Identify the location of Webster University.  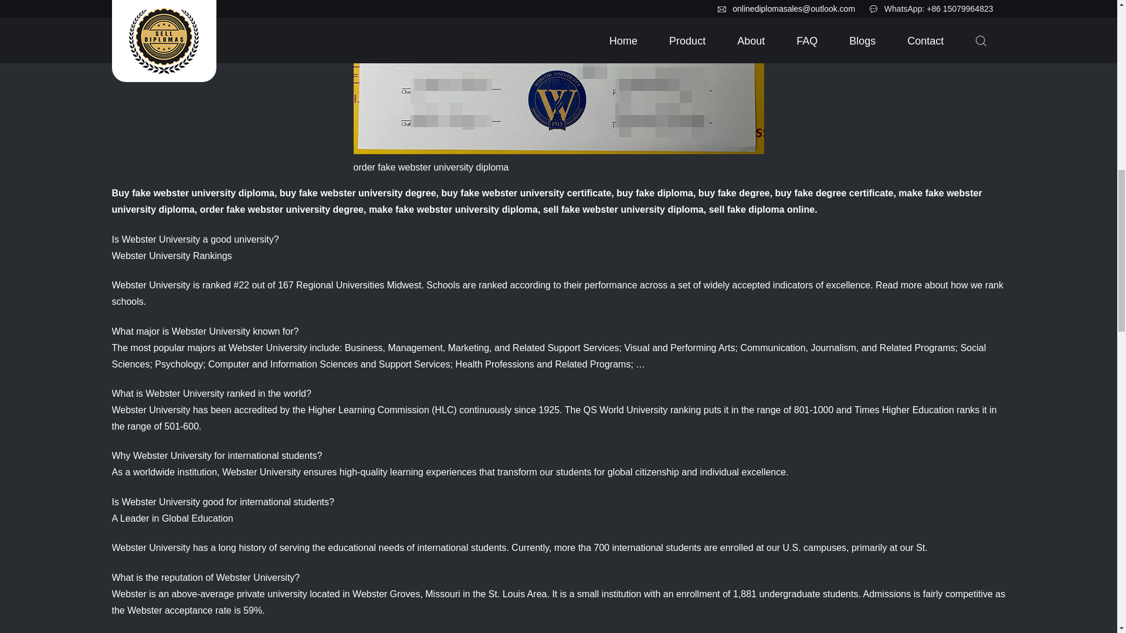
(255, 577).